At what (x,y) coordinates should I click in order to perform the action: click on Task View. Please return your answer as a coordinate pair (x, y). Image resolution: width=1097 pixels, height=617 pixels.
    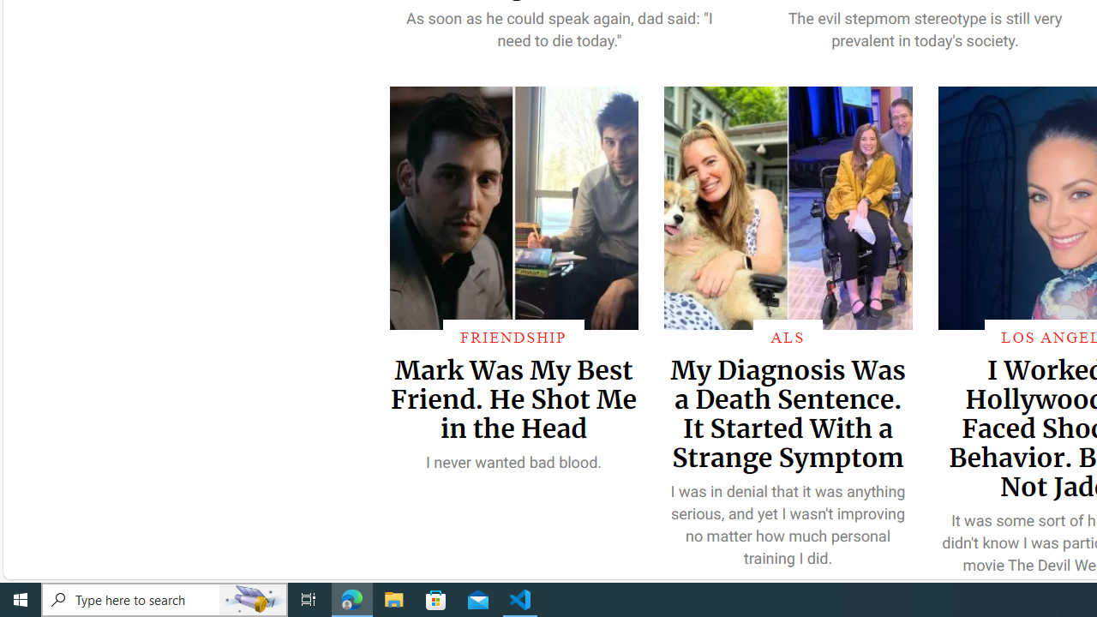
    Looking at the image, I should click on (309, 600).